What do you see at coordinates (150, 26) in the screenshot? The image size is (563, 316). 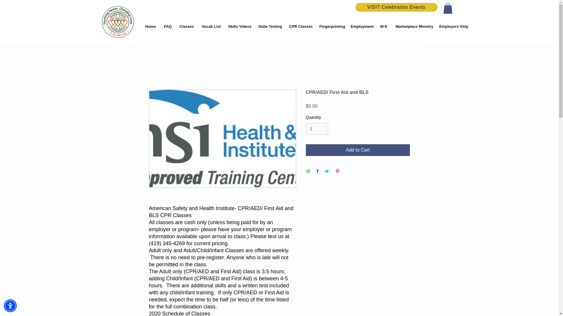 I see `Home` at bounding box center [150, 26].